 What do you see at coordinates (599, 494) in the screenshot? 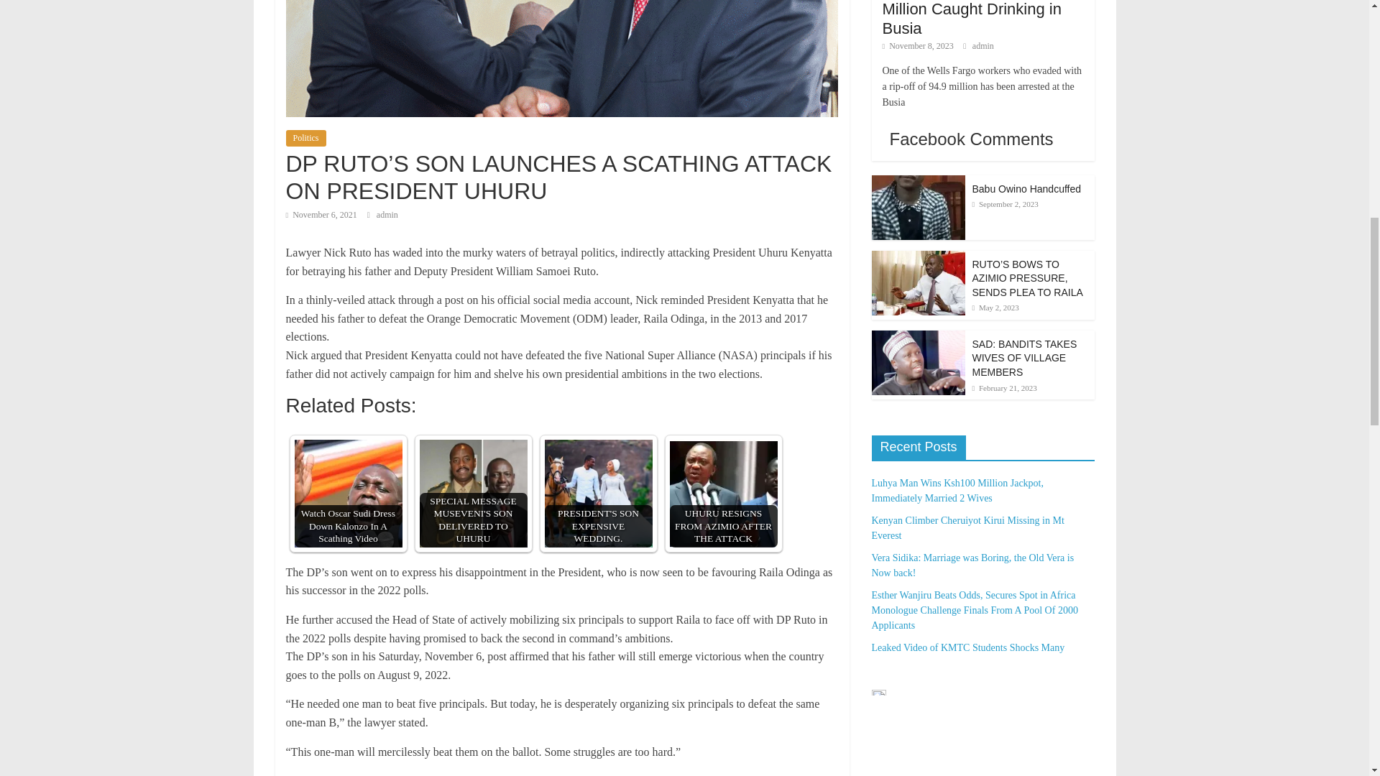
I see `PRESIDENT'S SON EXPENSIVE WEDDING.` at bounding box center [599, 494].